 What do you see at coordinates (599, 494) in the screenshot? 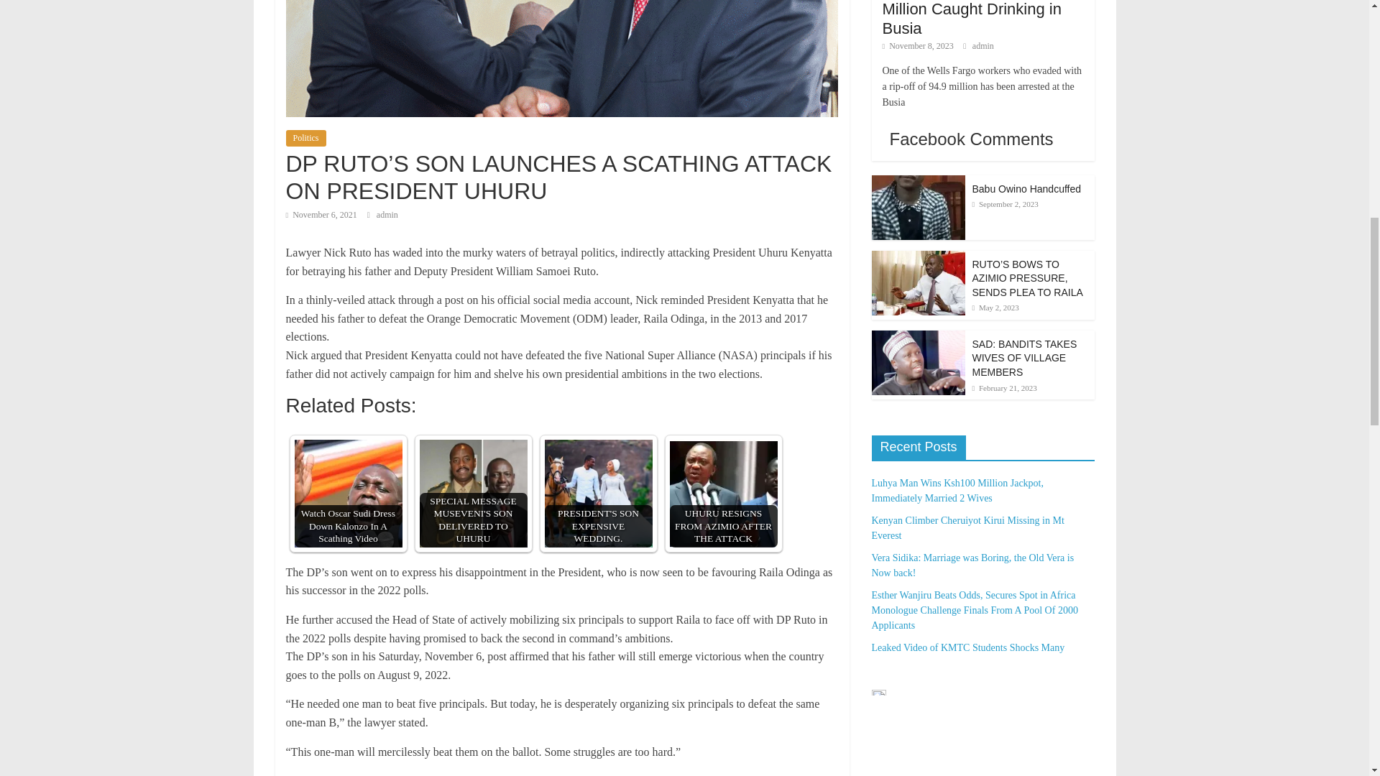
I see `PRESIDENT'S SON EXPENSIVE WEDDING.` at bounding box center [599, 494].